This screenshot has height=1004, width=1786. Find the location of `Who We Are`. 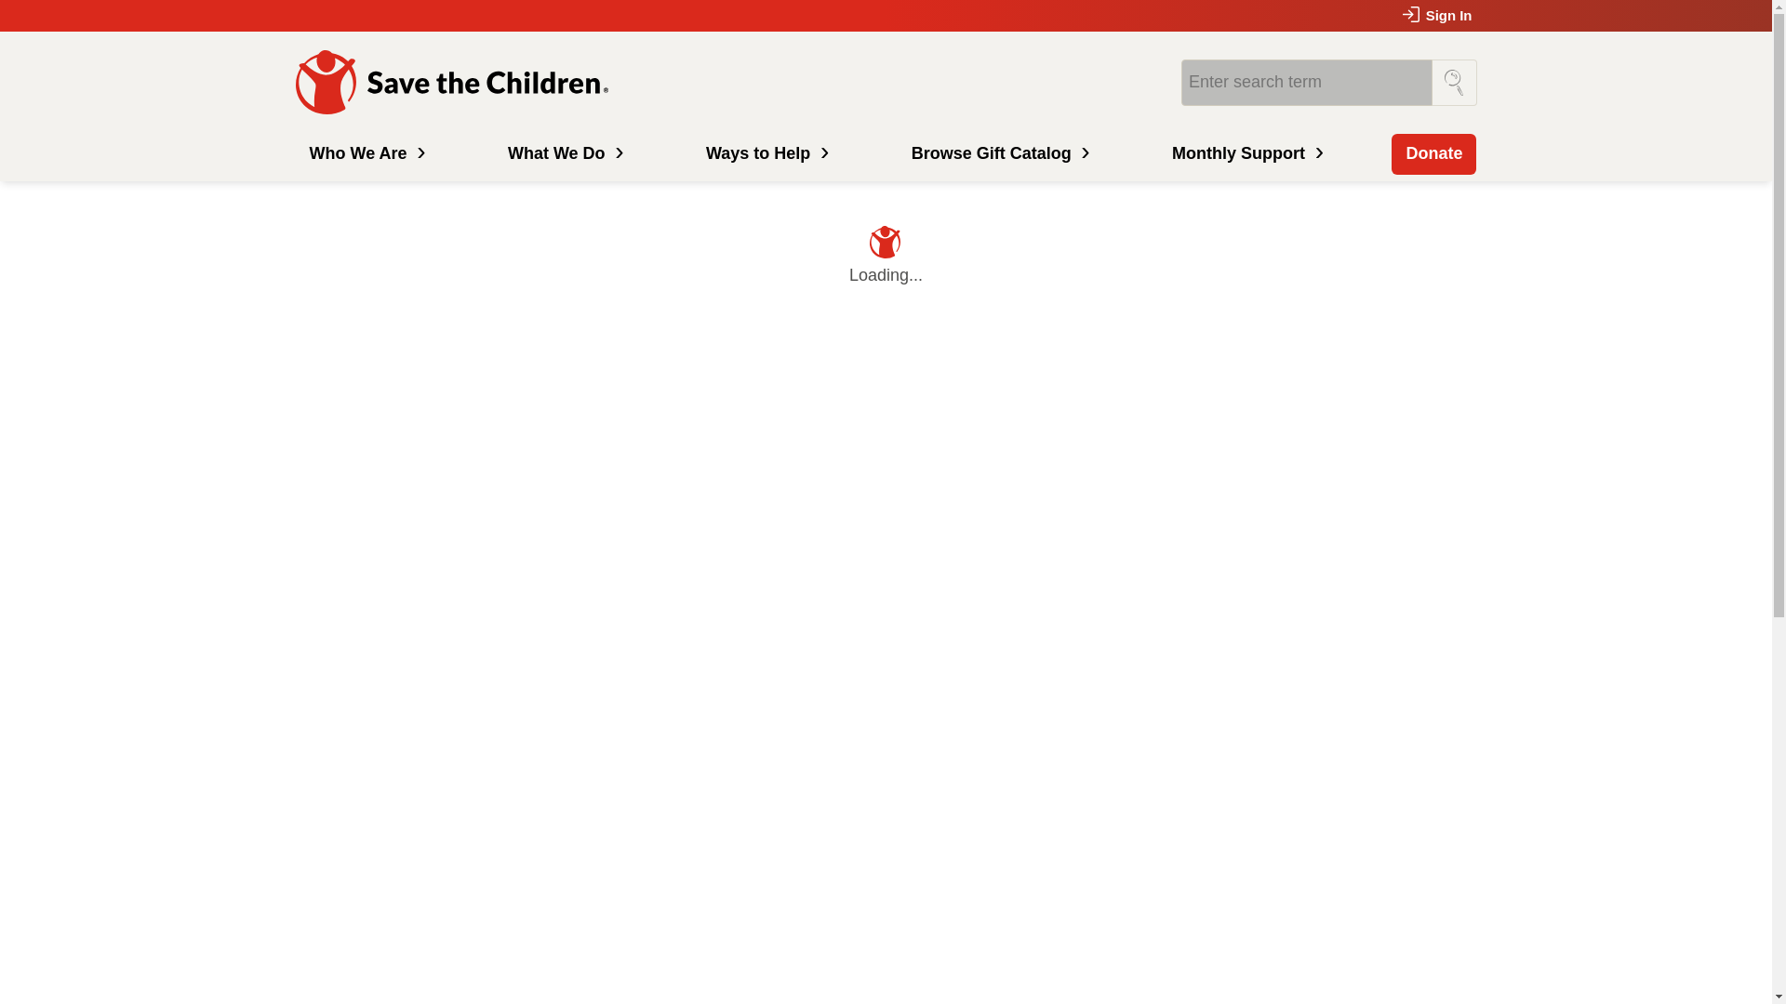

Who We Are is located at coordinates (366, 153).